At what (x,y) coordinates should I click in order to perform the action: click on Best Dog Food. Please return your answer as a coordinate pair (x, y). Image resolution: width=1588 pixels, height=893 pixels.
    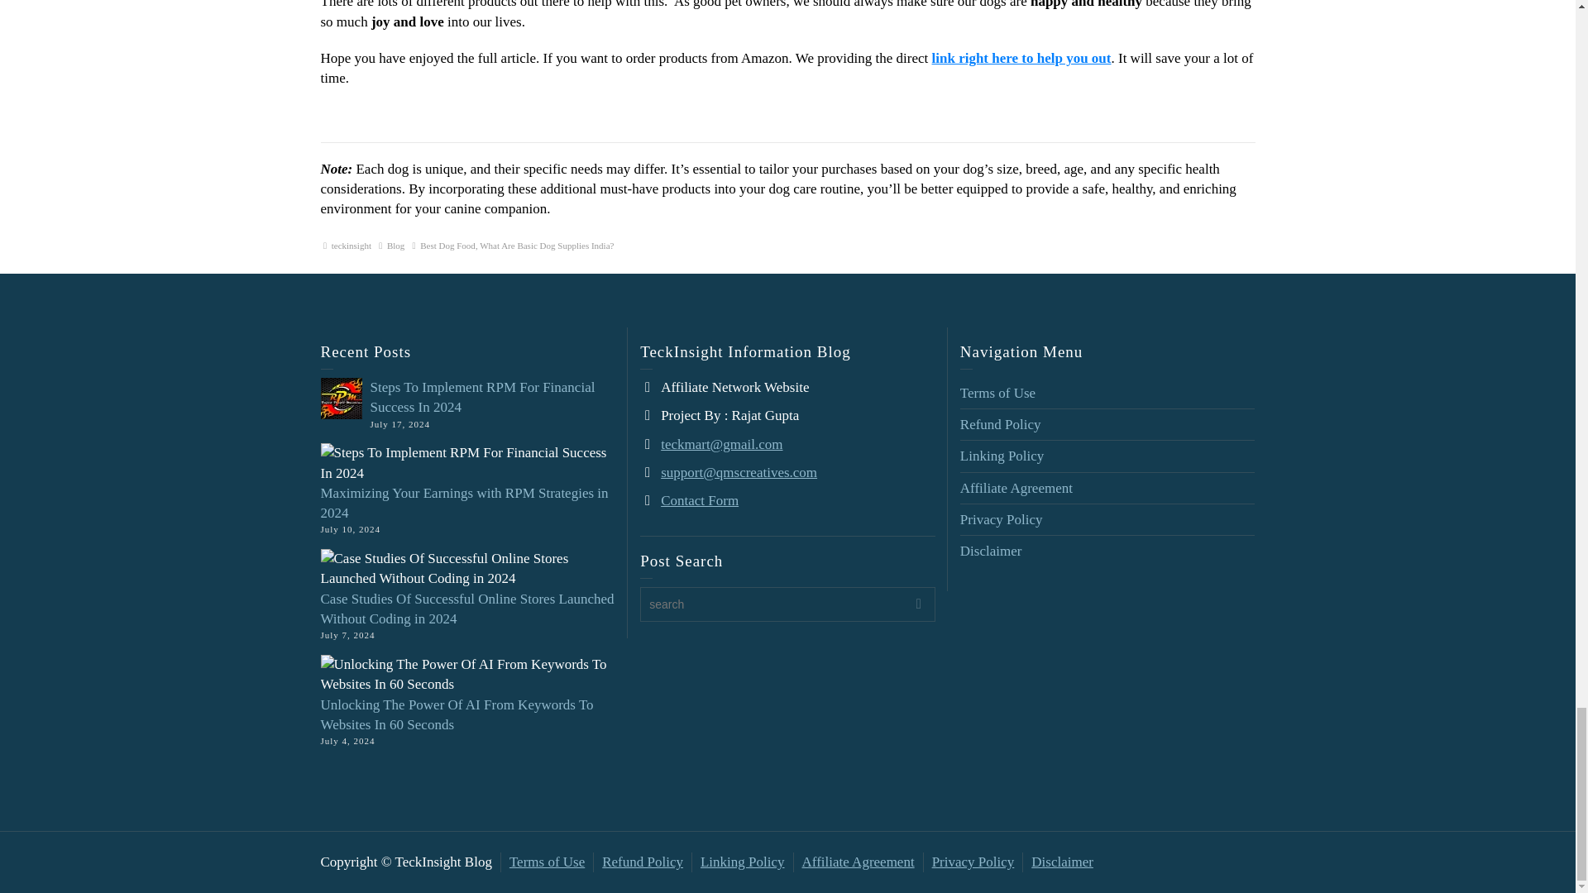
    Looking at the image, I should click on (447, 245).